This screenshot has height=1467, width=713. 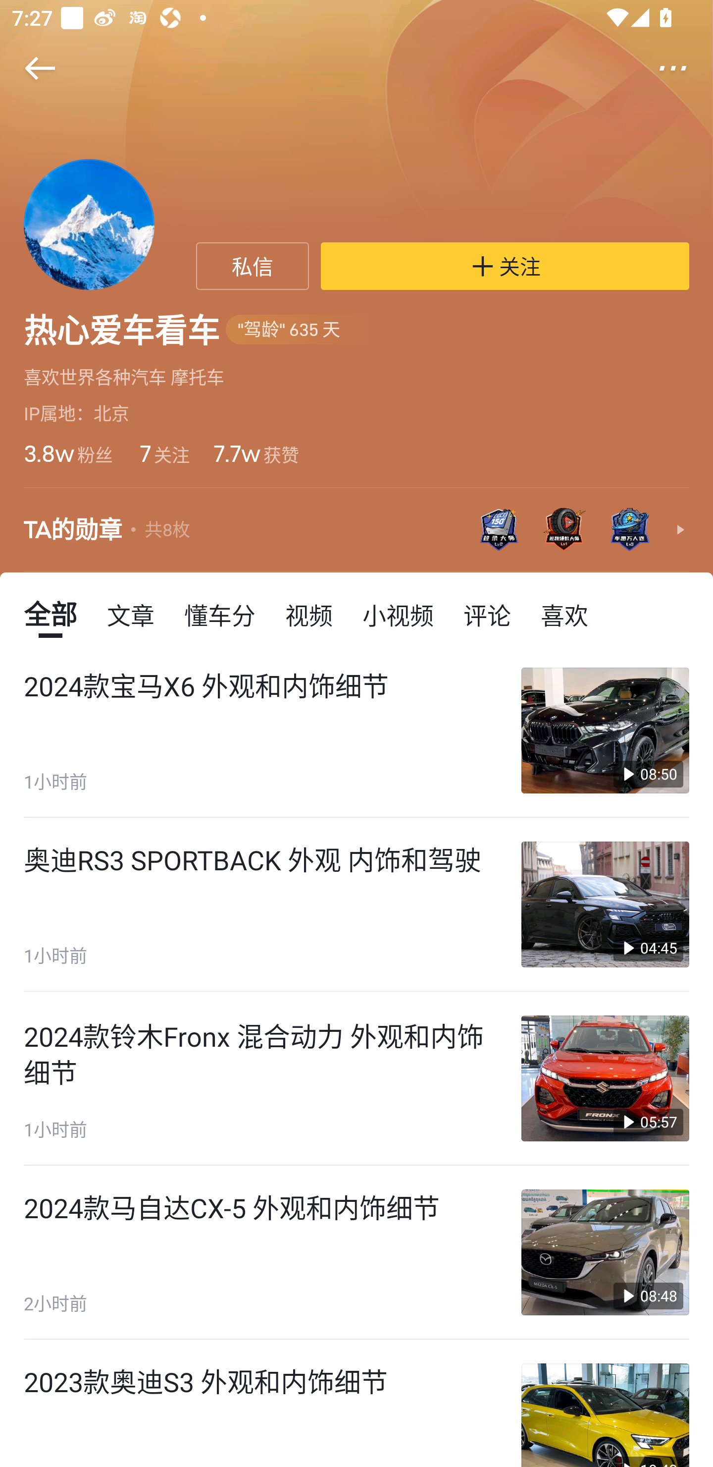 What do you see at coordinates (68, 453) in the screenshot?
I see `3.8w 粉丝` at bounding box center [68, 453].